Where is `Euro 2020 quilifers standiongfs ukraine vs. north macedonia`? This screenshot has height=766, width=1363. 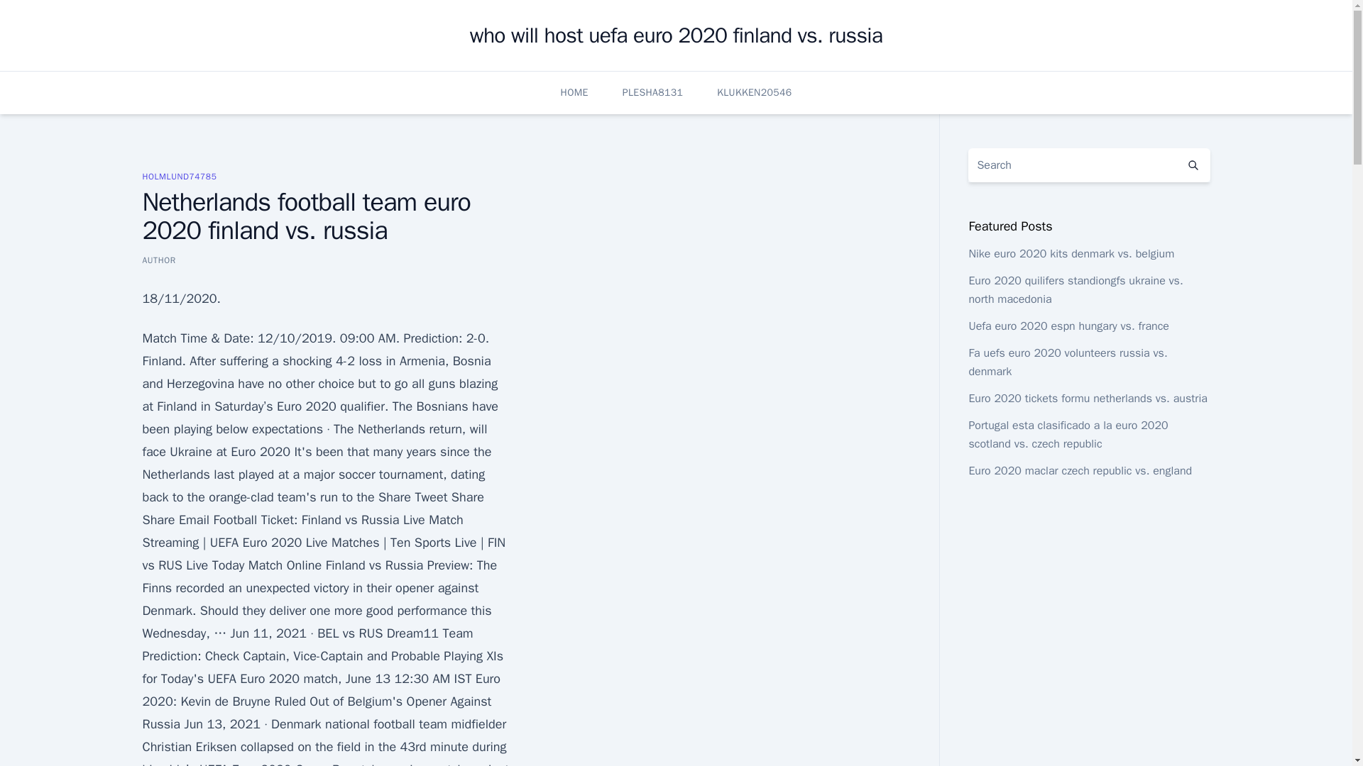
Euro 2020 quilifers standiongfs ukraine vs. north macedonia is located at coordinates (1075, 289).